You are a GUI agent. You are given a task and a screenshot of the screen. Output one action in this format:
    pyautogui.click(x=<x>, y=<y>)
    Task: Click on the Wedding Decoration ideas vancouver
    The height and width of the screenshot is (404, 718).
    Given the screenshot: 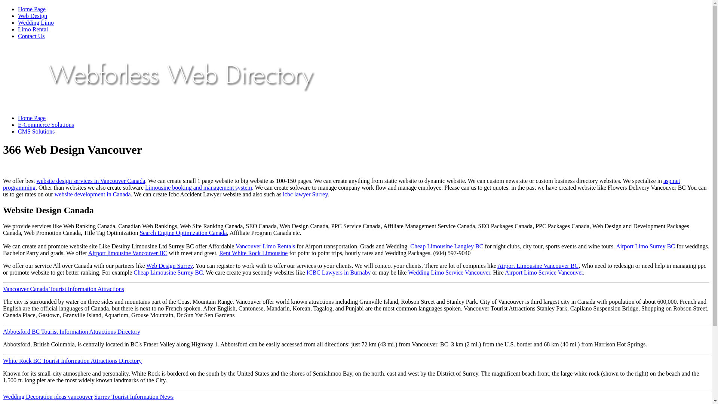 What is the action you would take?
    pyautogui.click(x=48, y=397)
    